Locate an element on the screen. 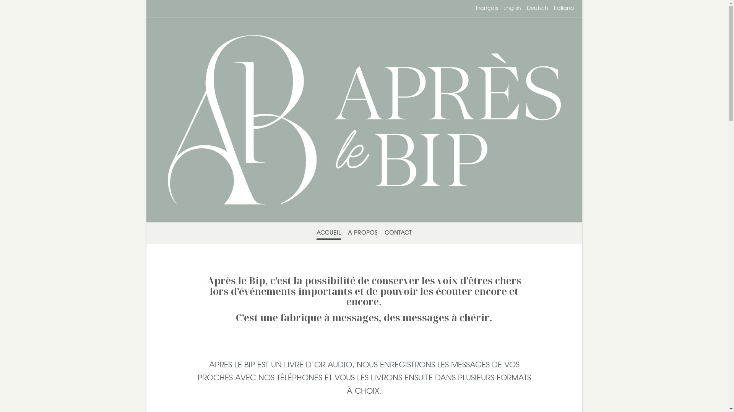 The height and width of the screenshot is (412, 734). CONTACT is located at coordinates (398, 233).